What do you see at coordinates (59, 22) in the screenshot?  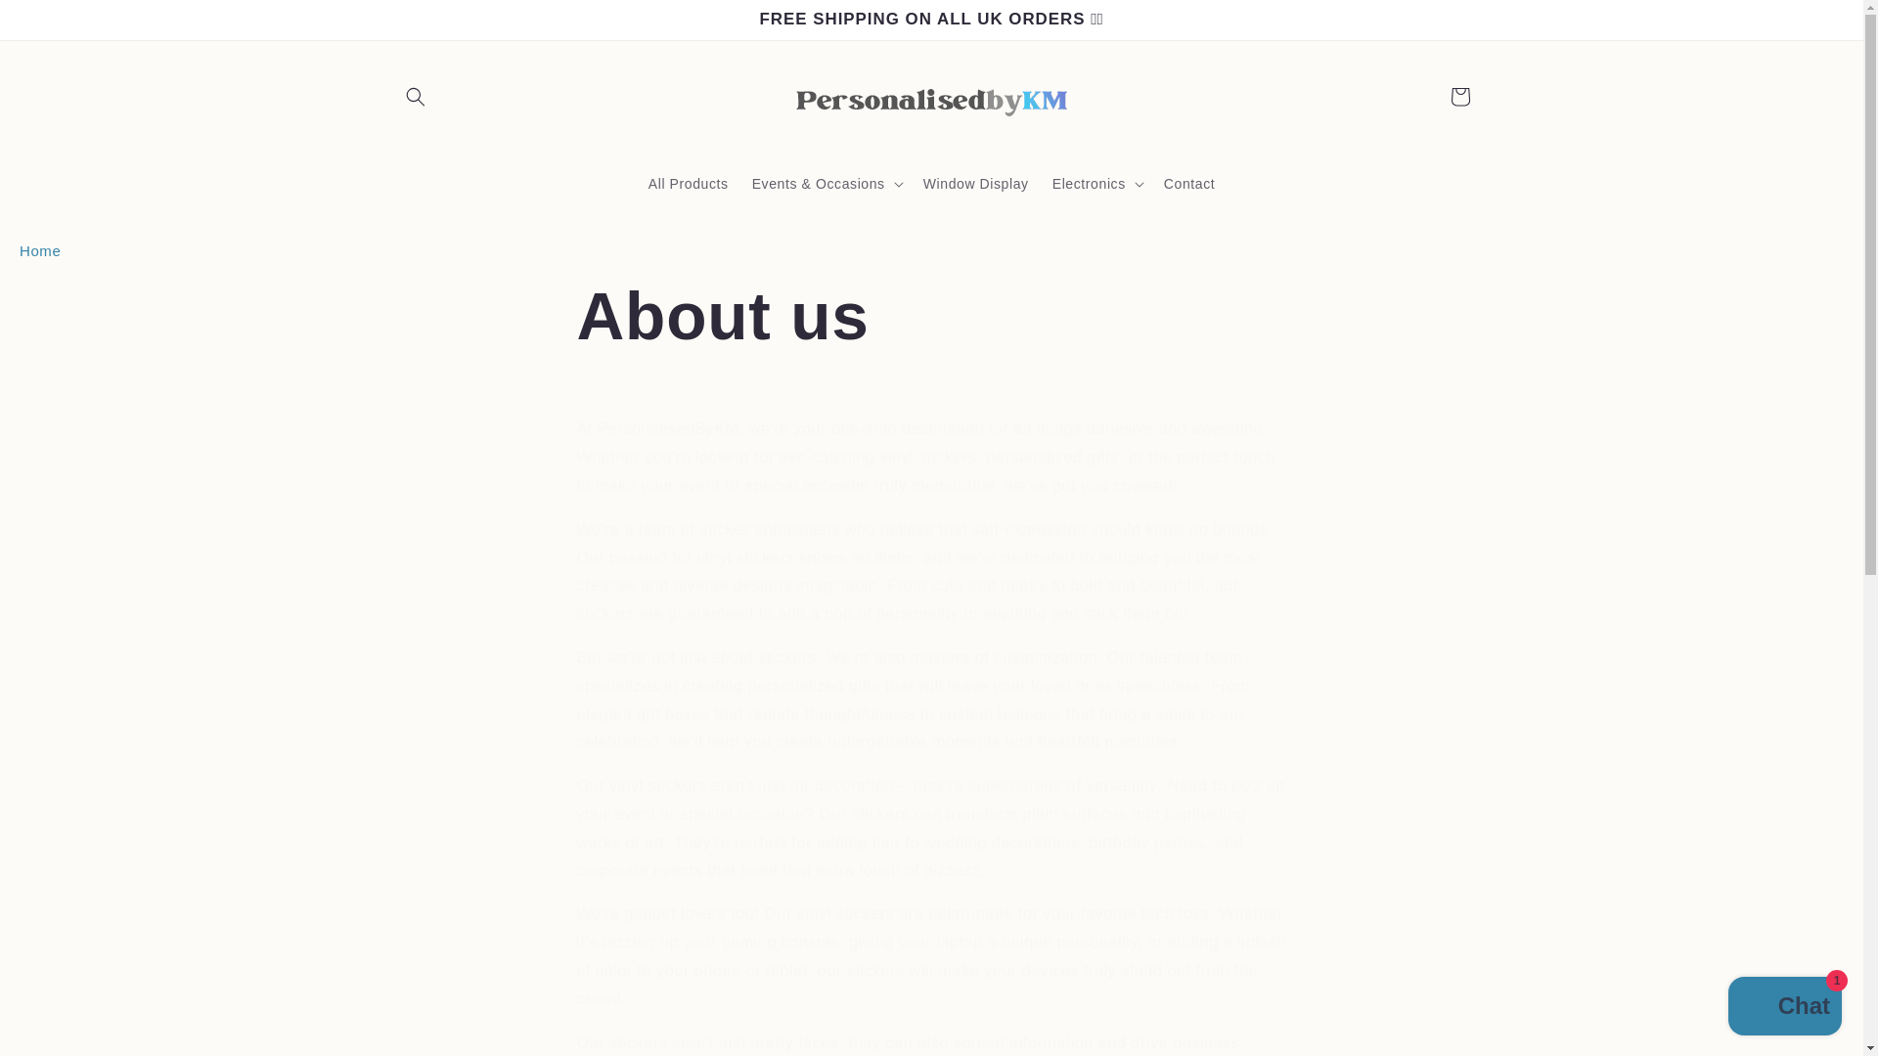 I see `Skip to content` at bounding box center [59, 22].